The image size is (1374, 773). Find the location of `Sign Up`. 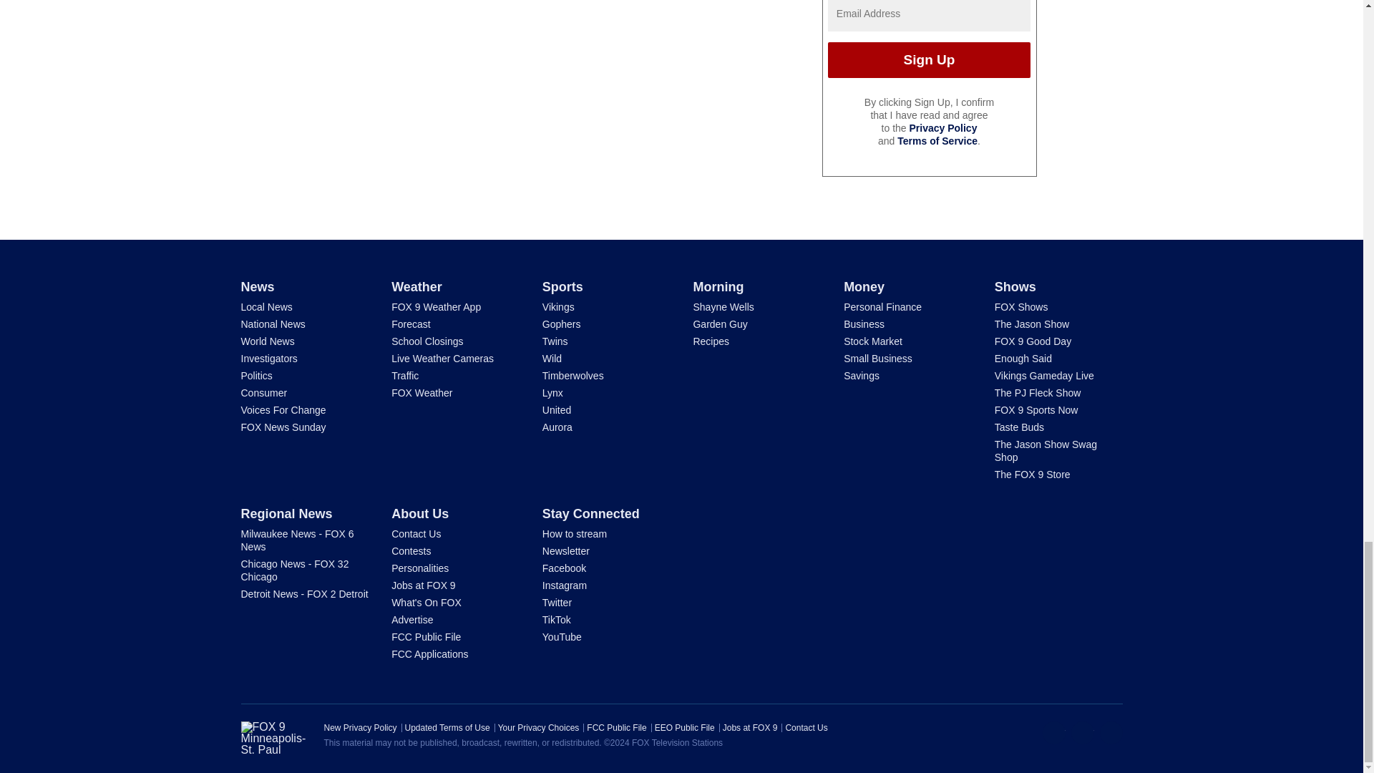

Sign Up is located at coordinates (929, 60).